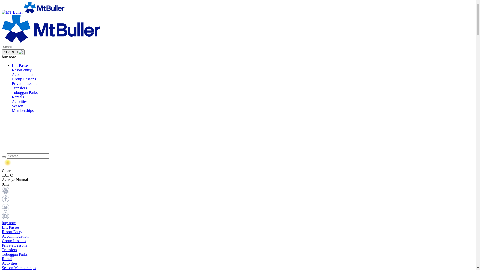 The width and height of the screenshot is (480, 270). What do you see at coordinates (13, 52) in the screenshot?
I see `SEARCH` at bounding box center [13, 52].